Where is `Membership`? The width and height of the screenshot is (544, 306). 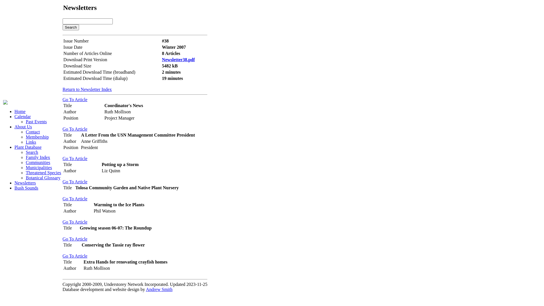
Membership is located at coordinates (37, 137).